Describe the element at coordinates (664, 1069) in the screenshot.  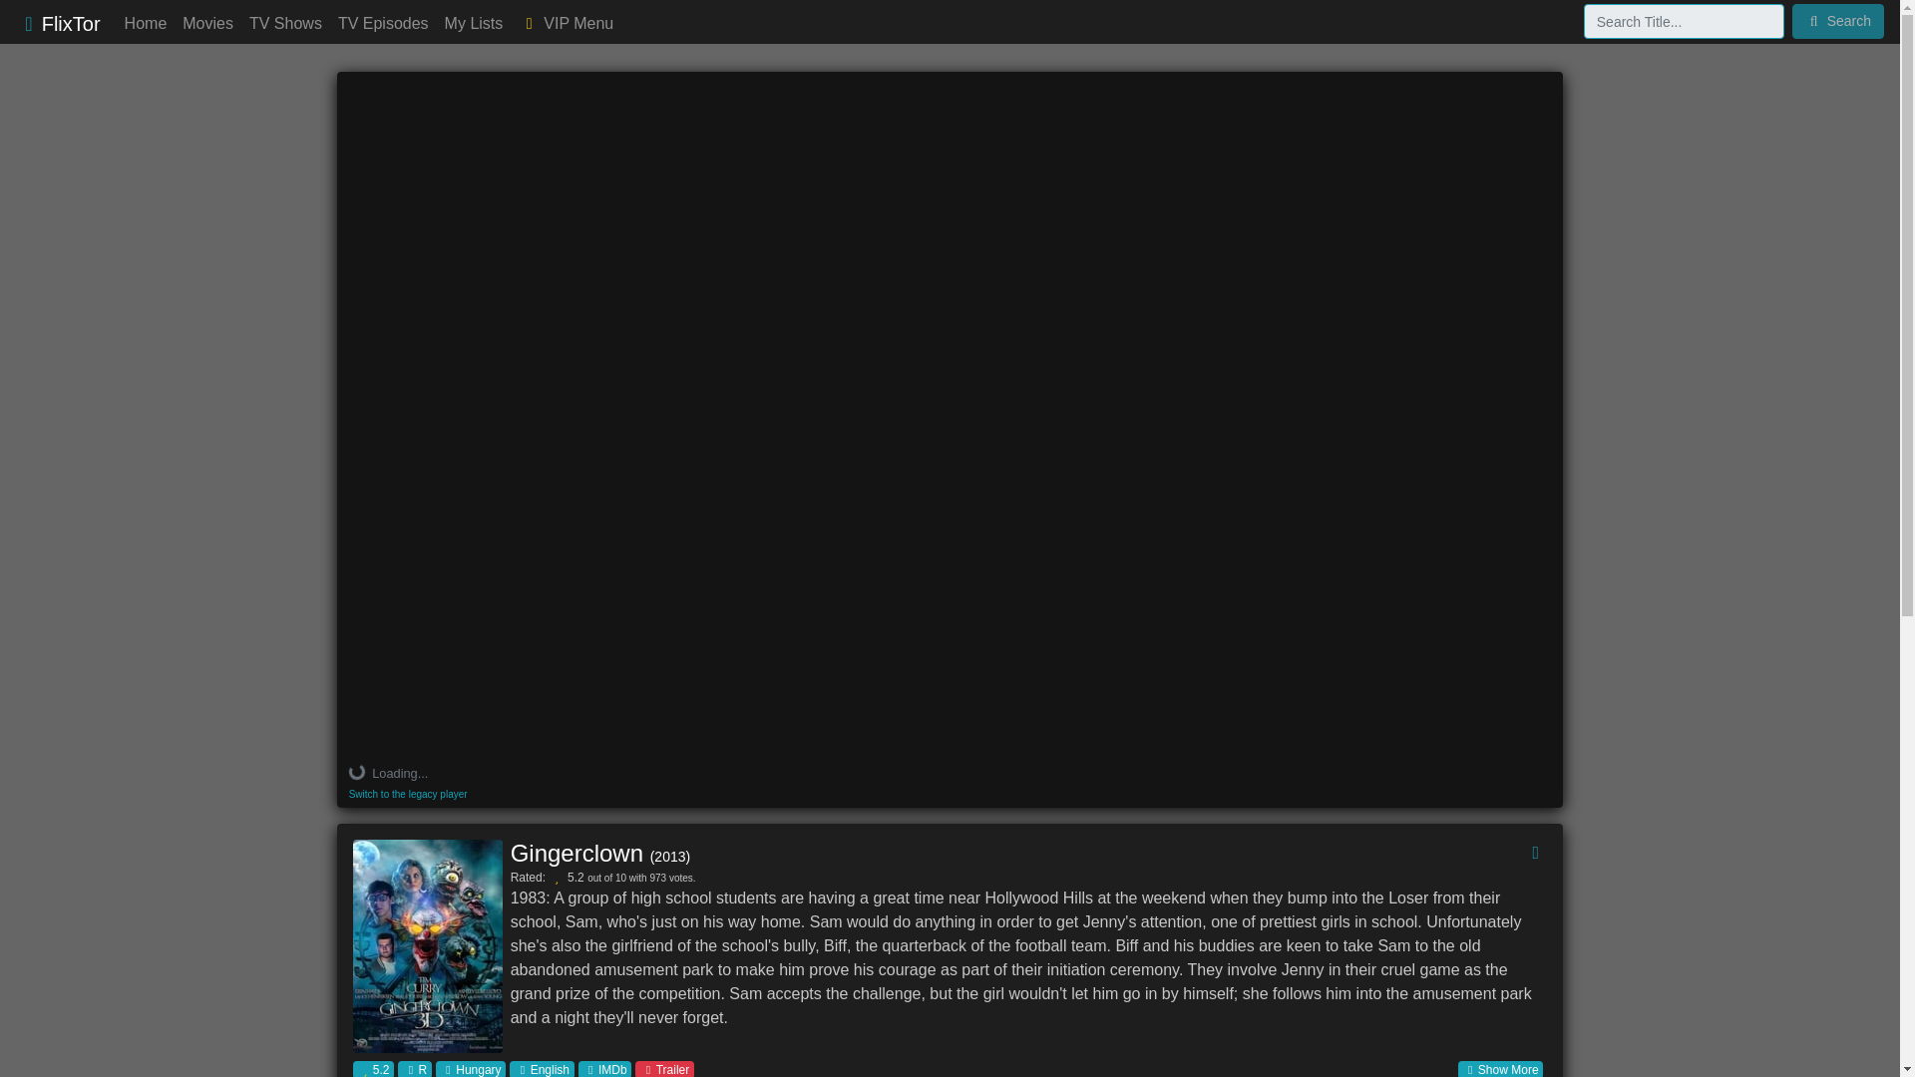
I see `Watch YouTube Trailer` at that location.